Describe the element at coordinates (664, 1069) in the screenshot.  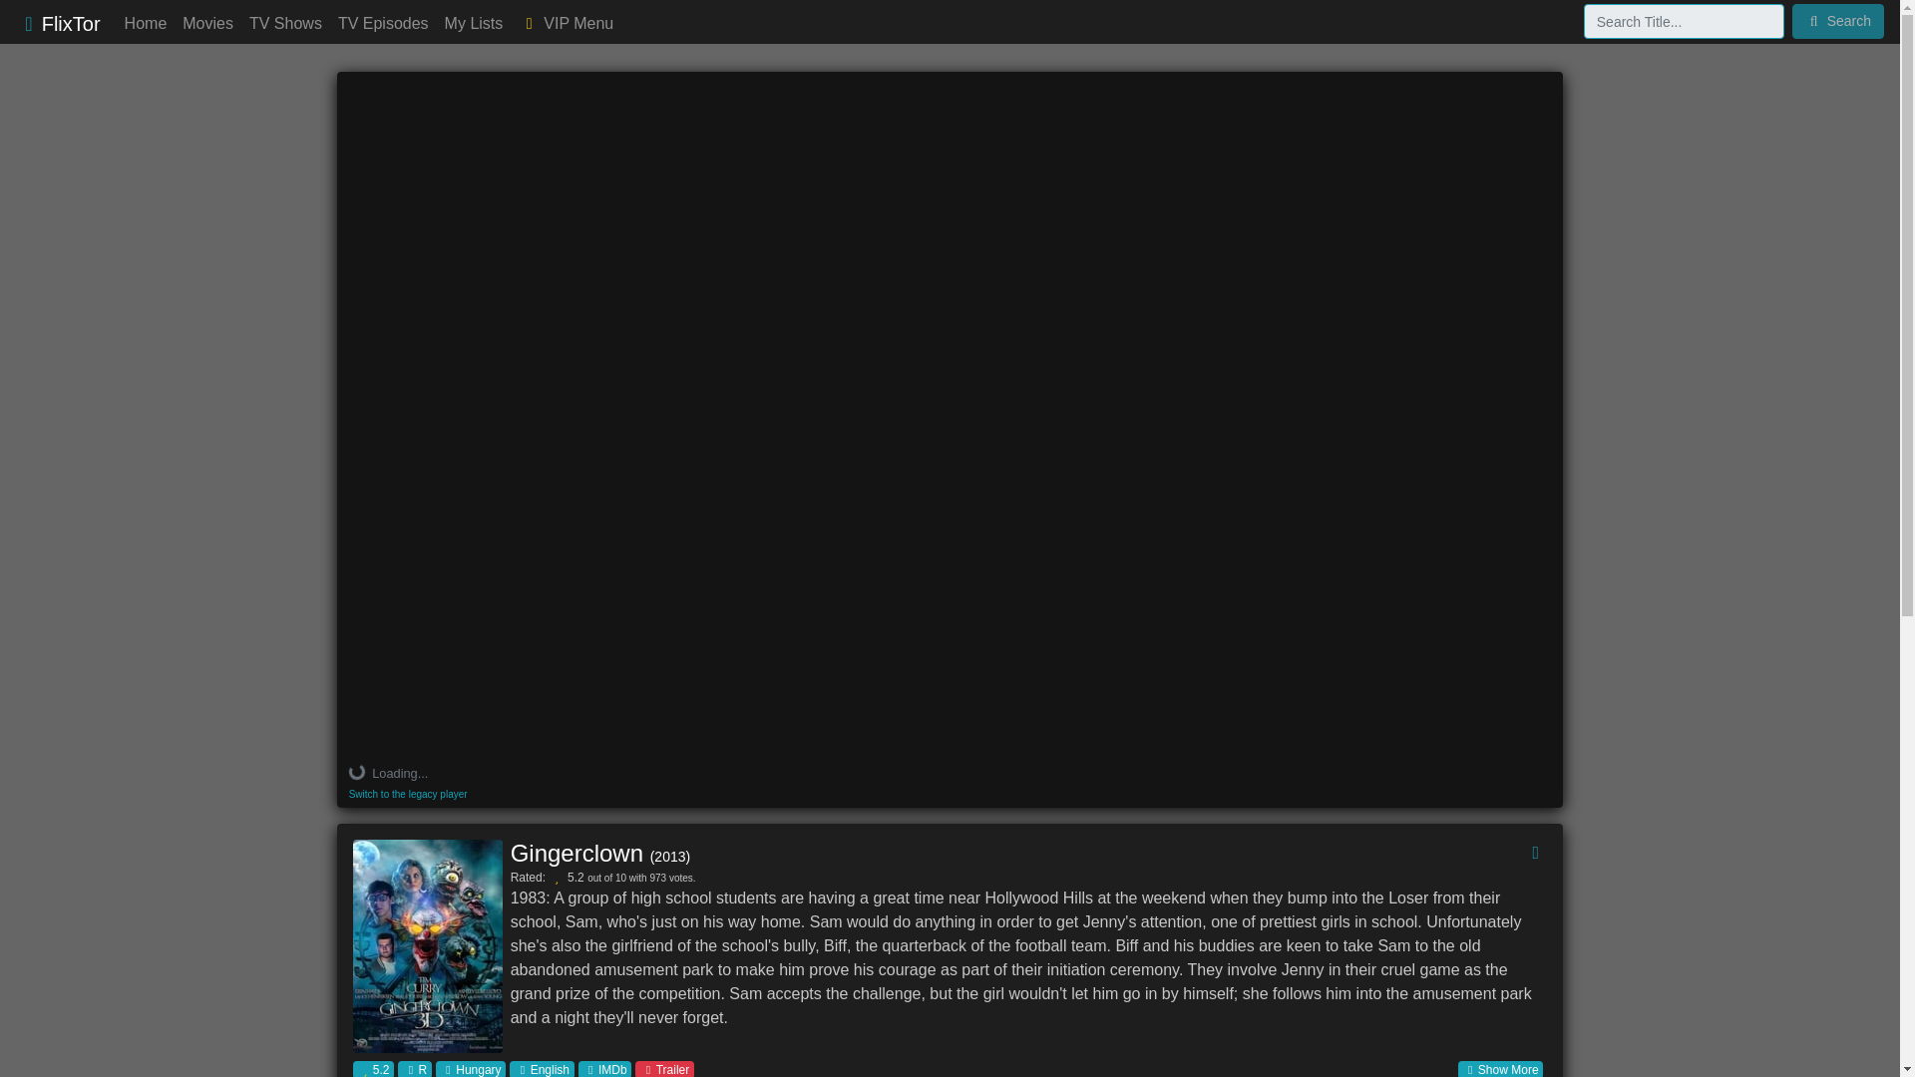
I see `Watch YouTube Trailer` at that location.